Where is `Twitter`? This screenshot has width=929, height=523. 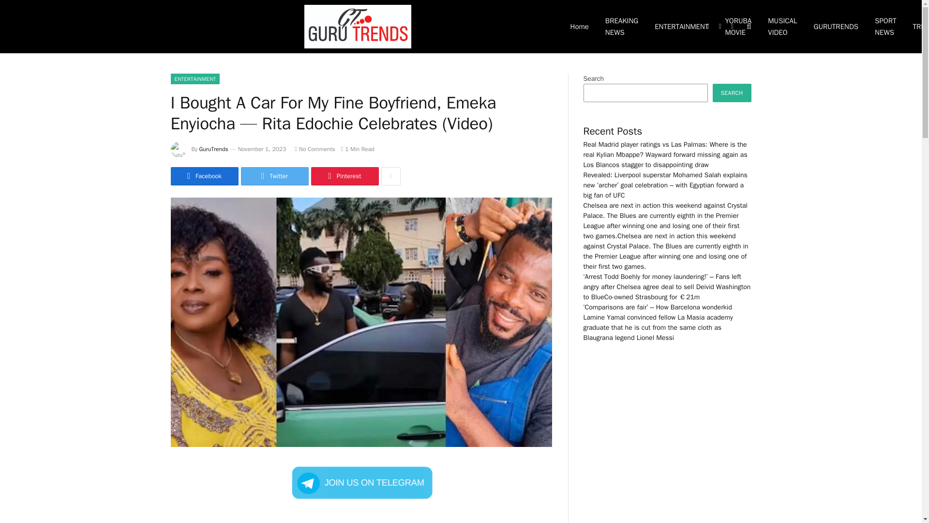 Twitter is located at coordinates (274, 176).